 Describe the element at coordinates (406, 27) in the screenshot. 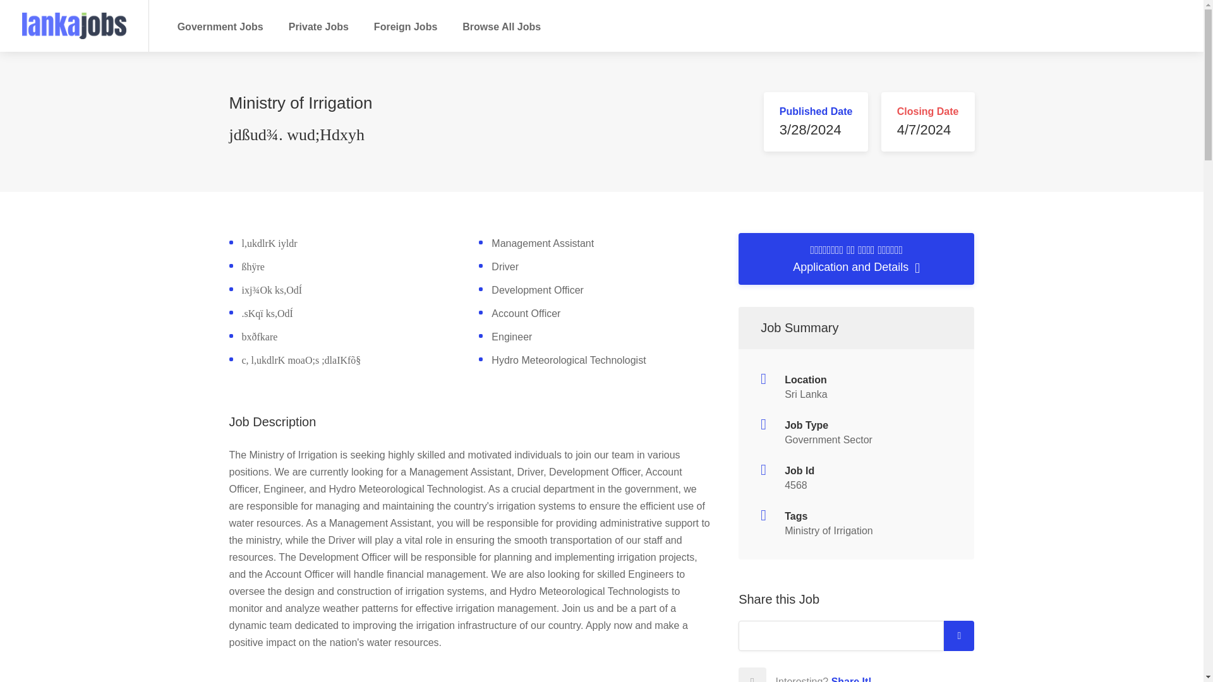

I see `Foreign Jobs` at that location.